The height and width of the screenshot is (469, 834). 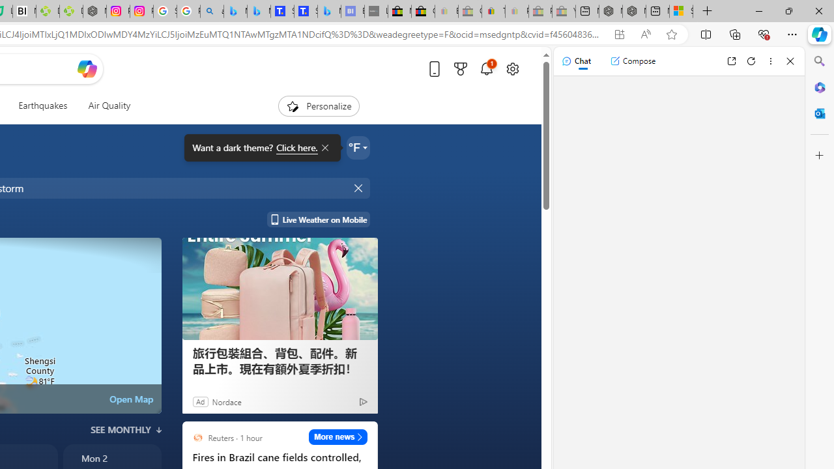 What do you see at coordinates (619, 35) in the screenshot?
I see `App available. Install Microsoft Start Weather` at bounding box center [619, 35].